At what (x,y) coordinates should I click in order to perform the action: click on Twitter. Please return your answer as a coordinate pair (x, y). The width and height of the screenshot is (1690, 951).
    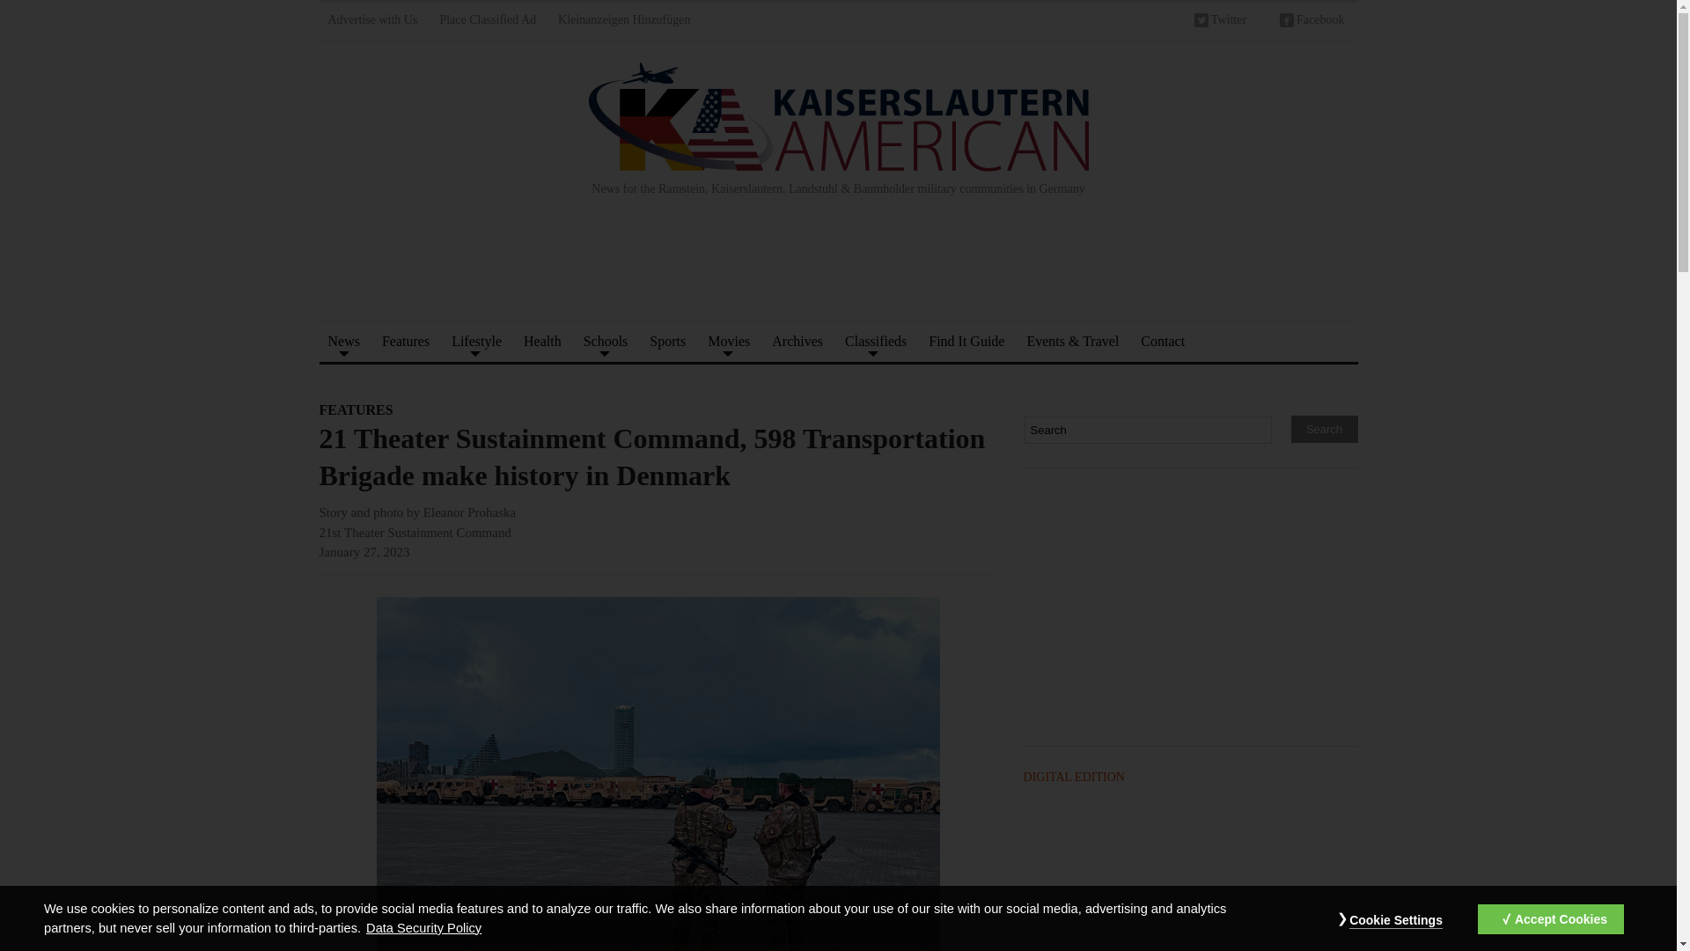
    Looking at the image, I should click on (1220, 22).